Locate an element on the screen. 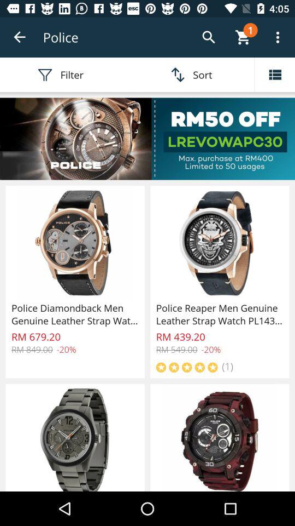 Image resolution: width=295 pixels, height=526 pixels. go back is located at coordinates (20, 37).